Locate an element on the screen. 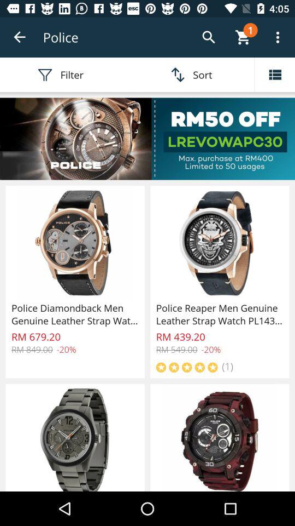 Image resolution: width=295 pixels, height=526 pixels. go back is located at coordinates (20, 37).